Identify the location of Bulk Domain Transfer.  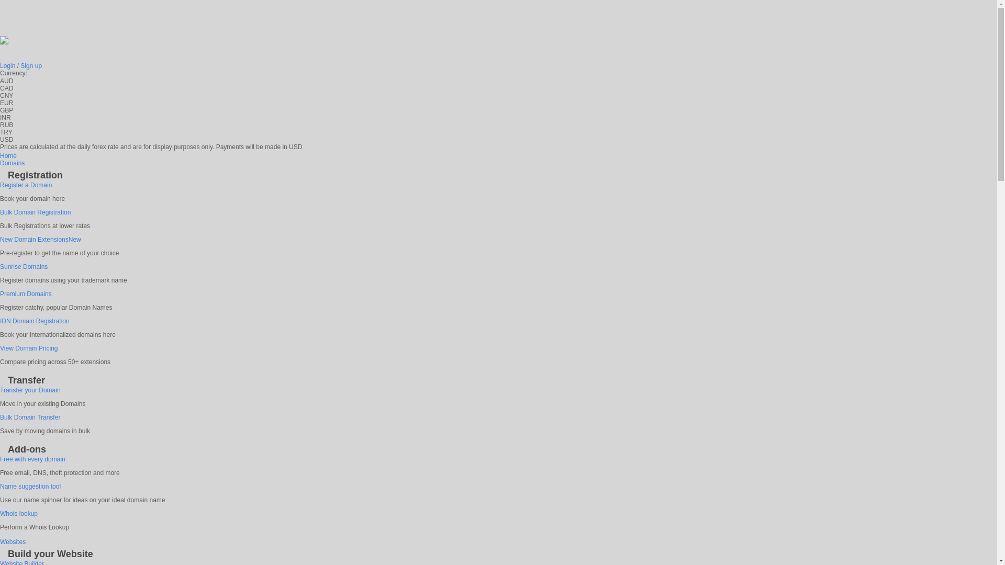
(30, 417).